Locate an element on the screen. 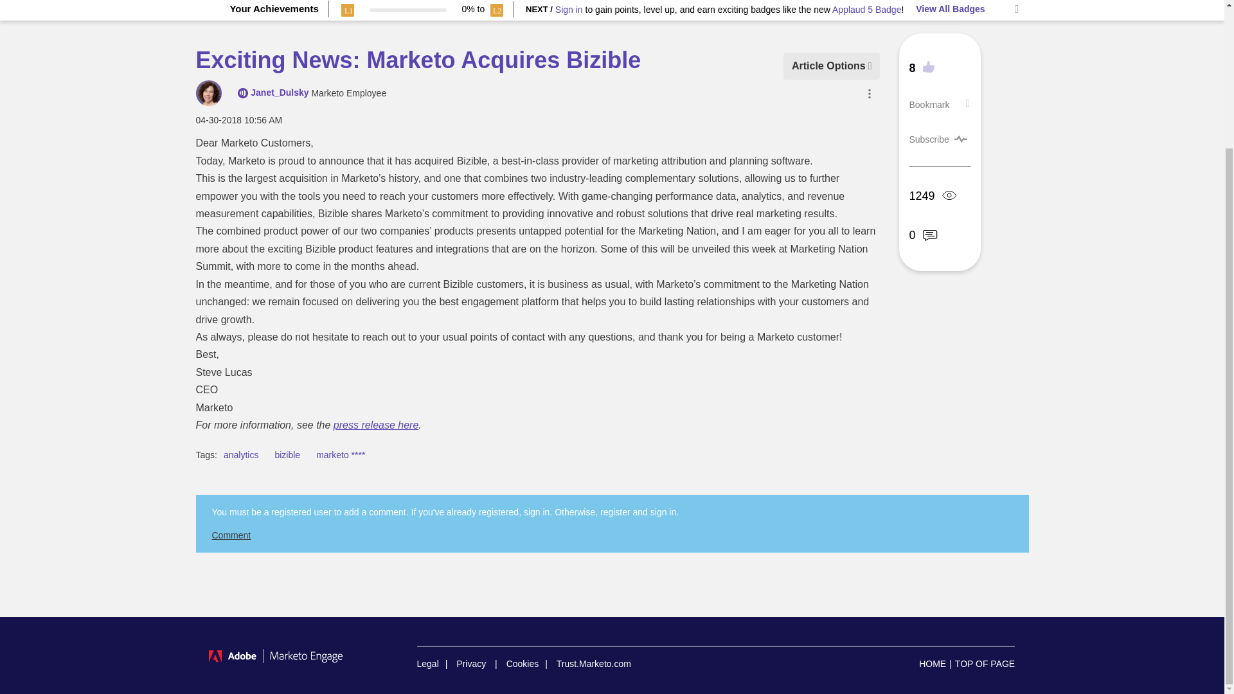 Image resolution: width=1234 pixels, height=694 pixels. Show option menu is located at coordinates (832, 66).